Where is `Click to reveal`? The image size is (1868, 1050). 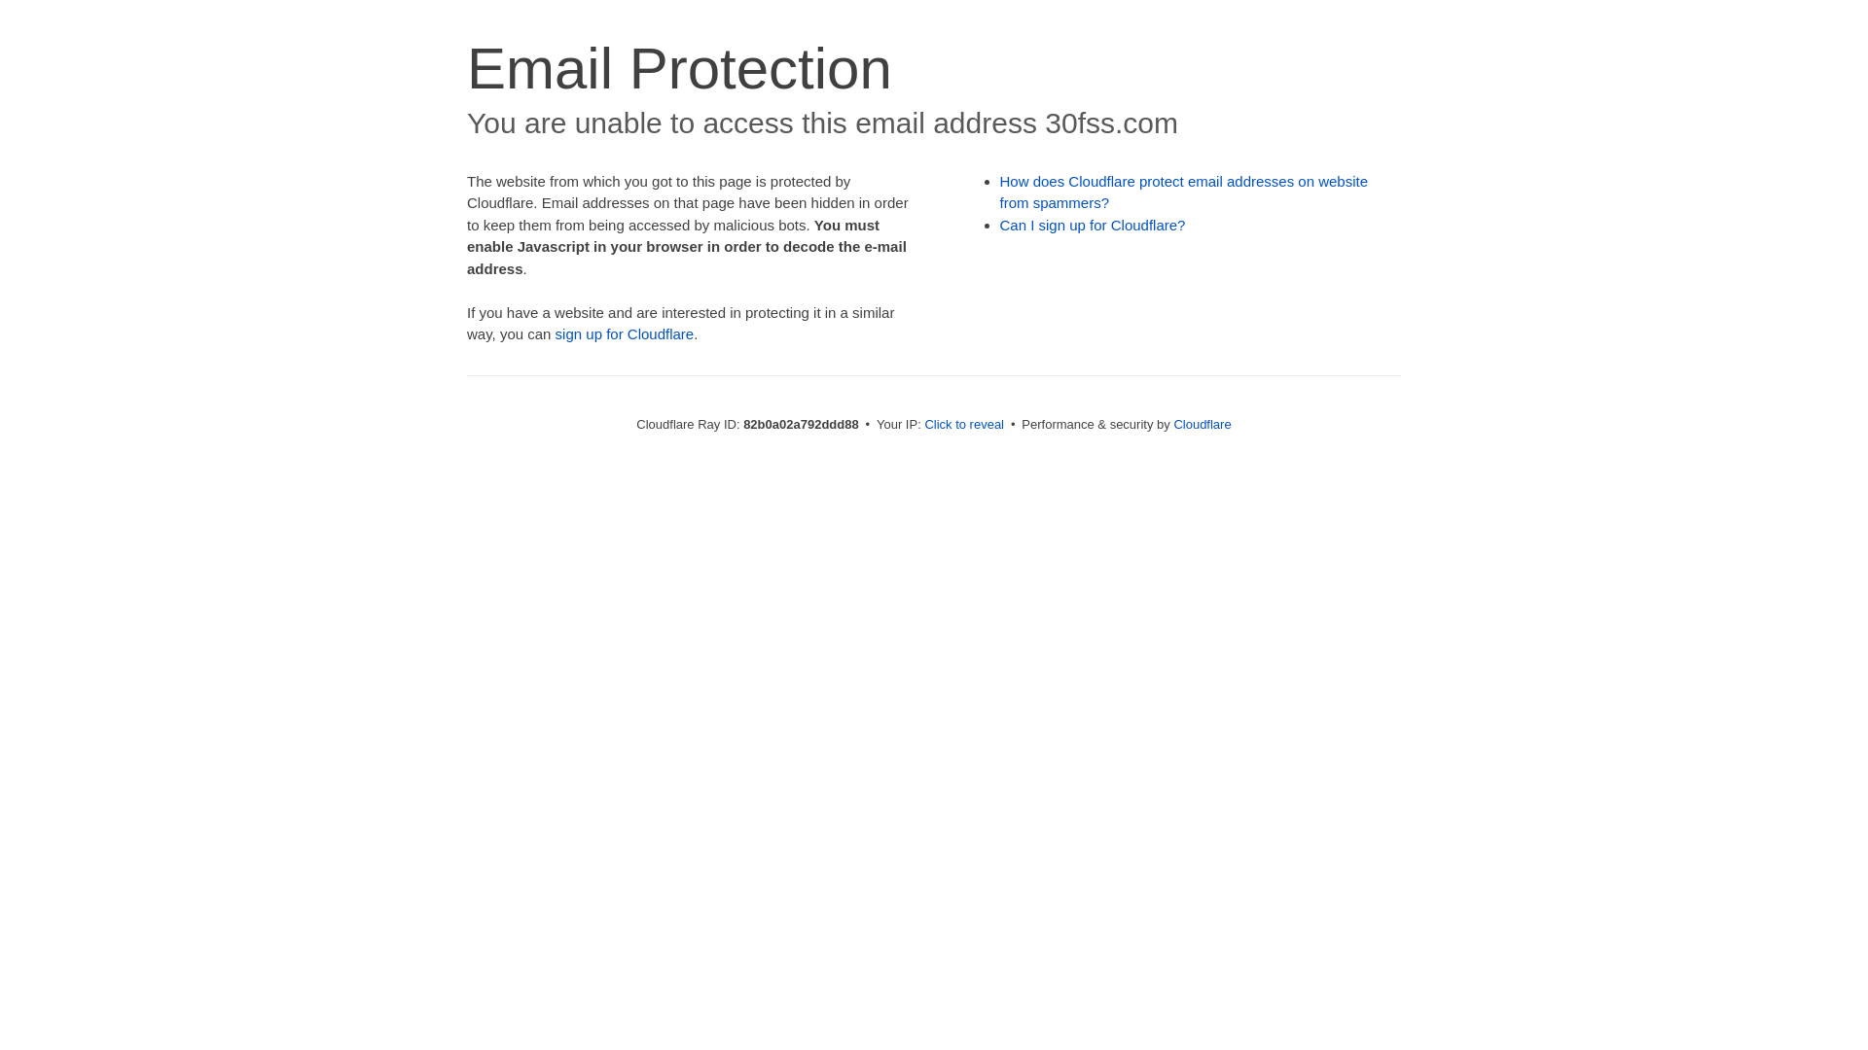 Click to reveal is located at coordinates (964, 424).